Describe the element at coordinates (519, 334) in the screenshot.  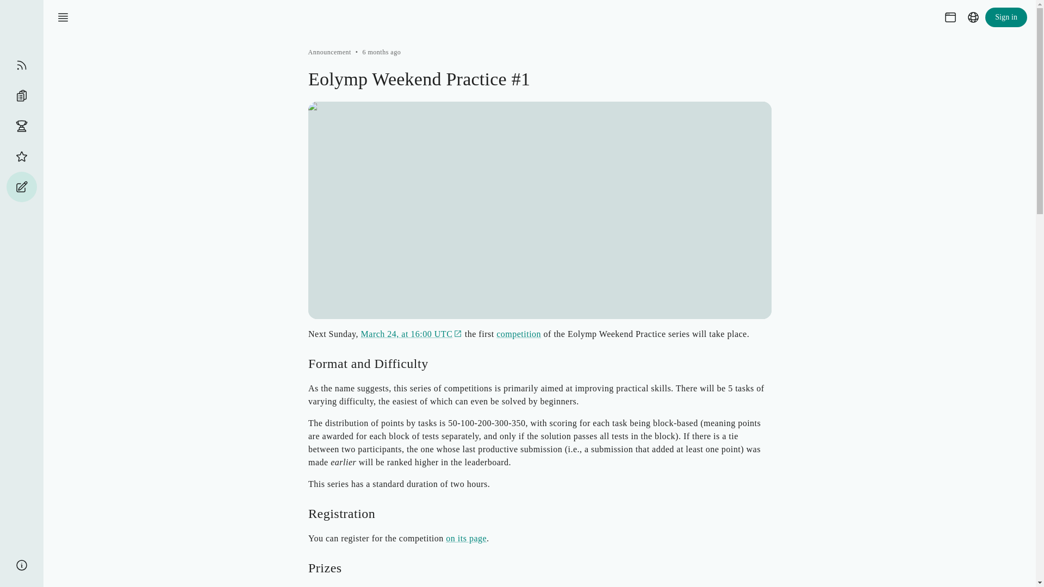
I see `competition` at that location.